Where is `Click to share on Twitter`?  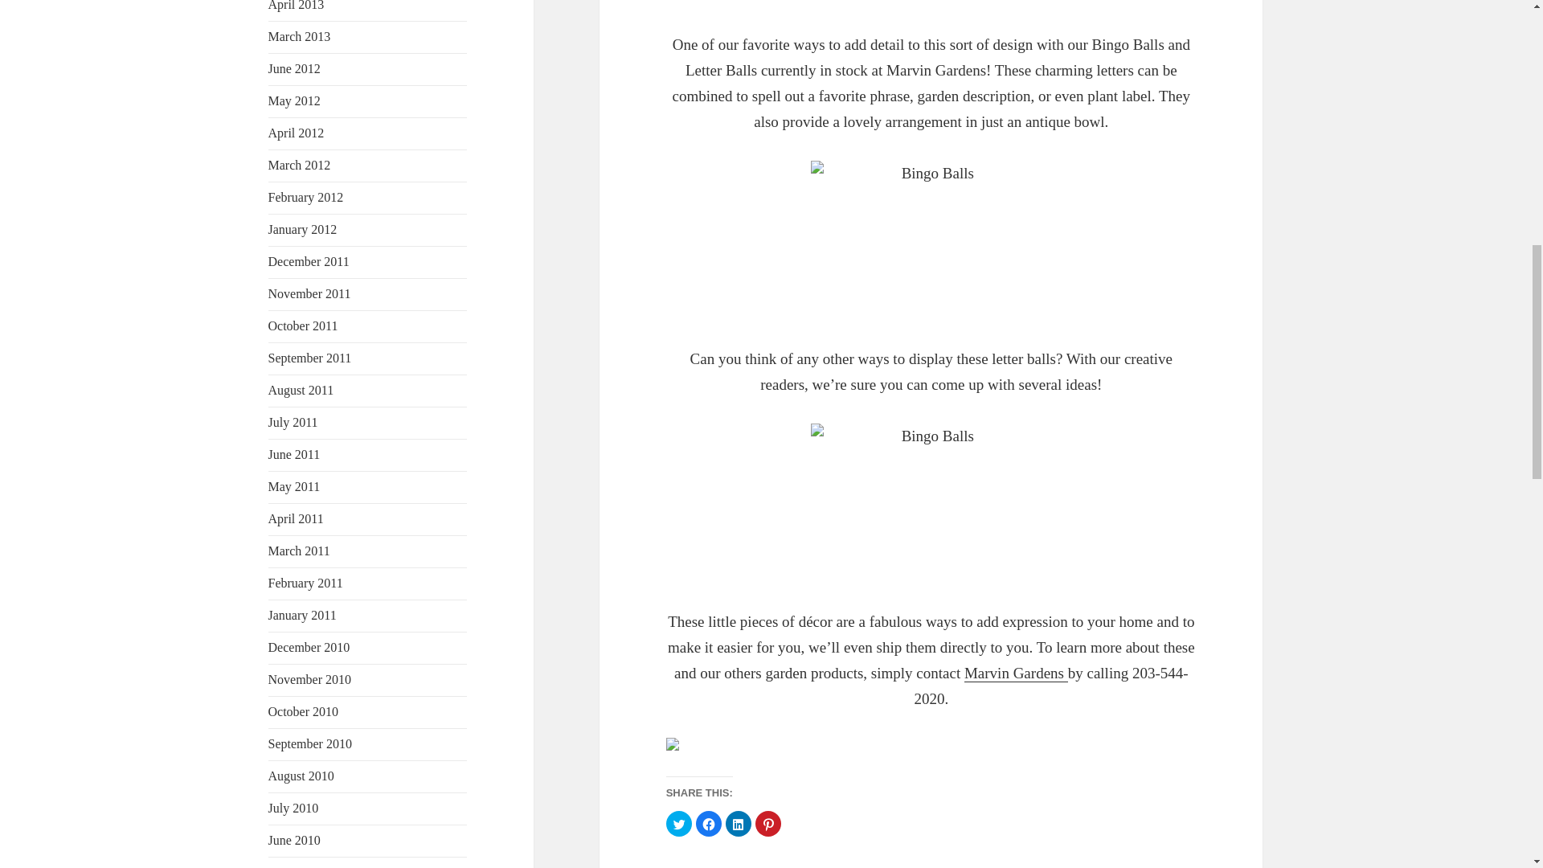
Click to share on Twitter is located at coordinates (678, 823).